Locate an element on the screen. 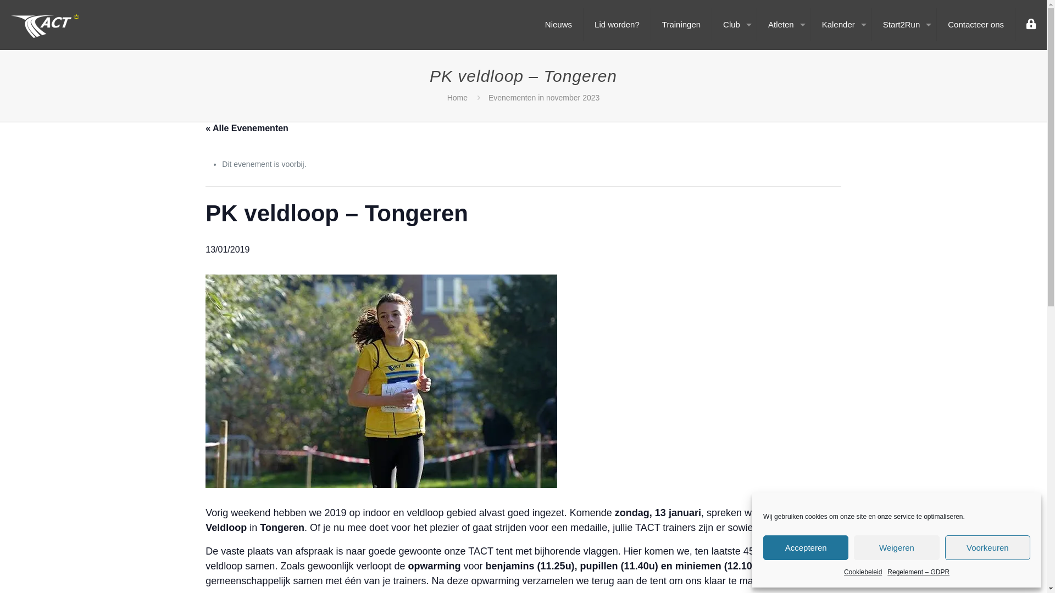  Voorkeuren is located at coordinates (988, 548).